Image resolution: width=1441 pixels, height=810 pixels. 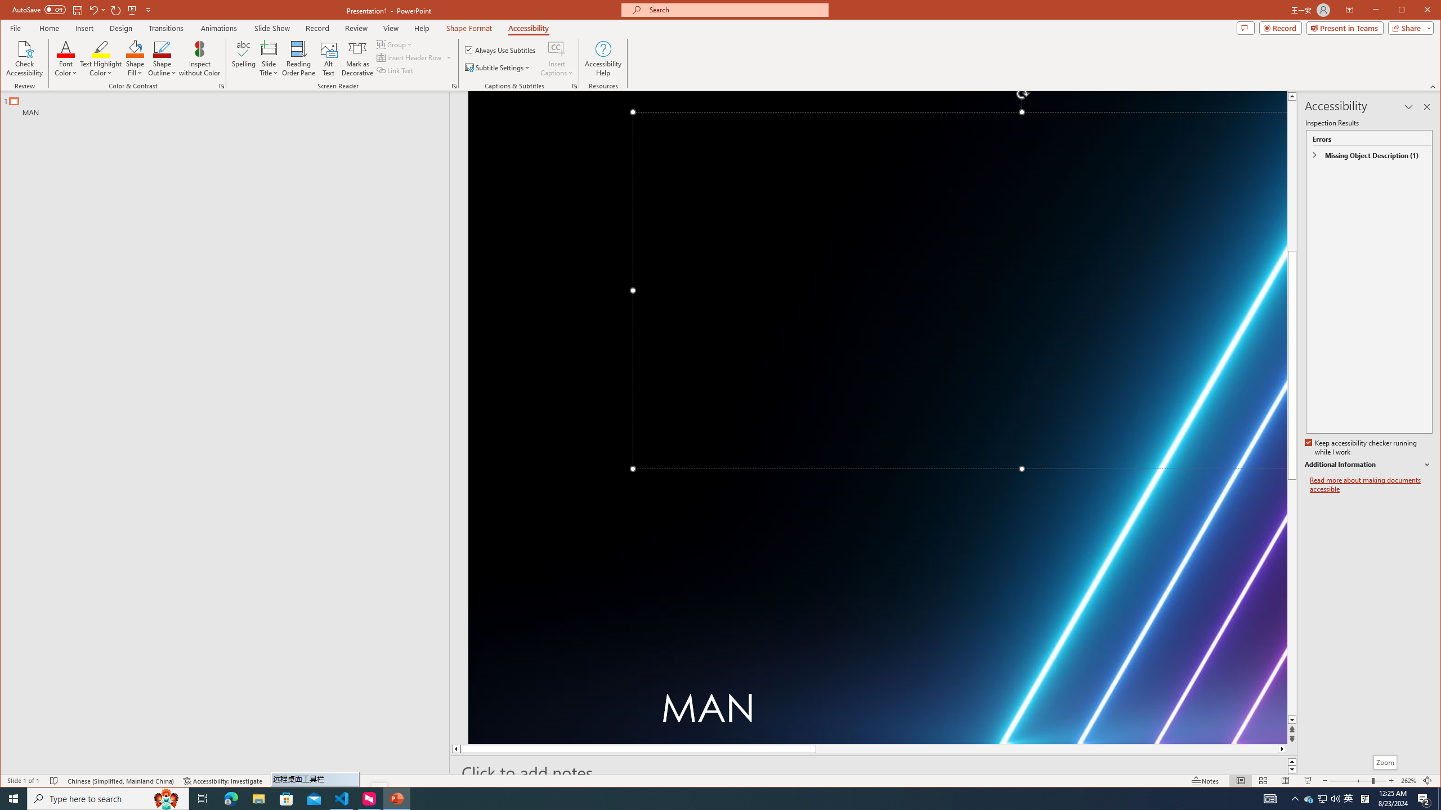 I want to click on Captions & Subtitles, so click(x=575, y=86).